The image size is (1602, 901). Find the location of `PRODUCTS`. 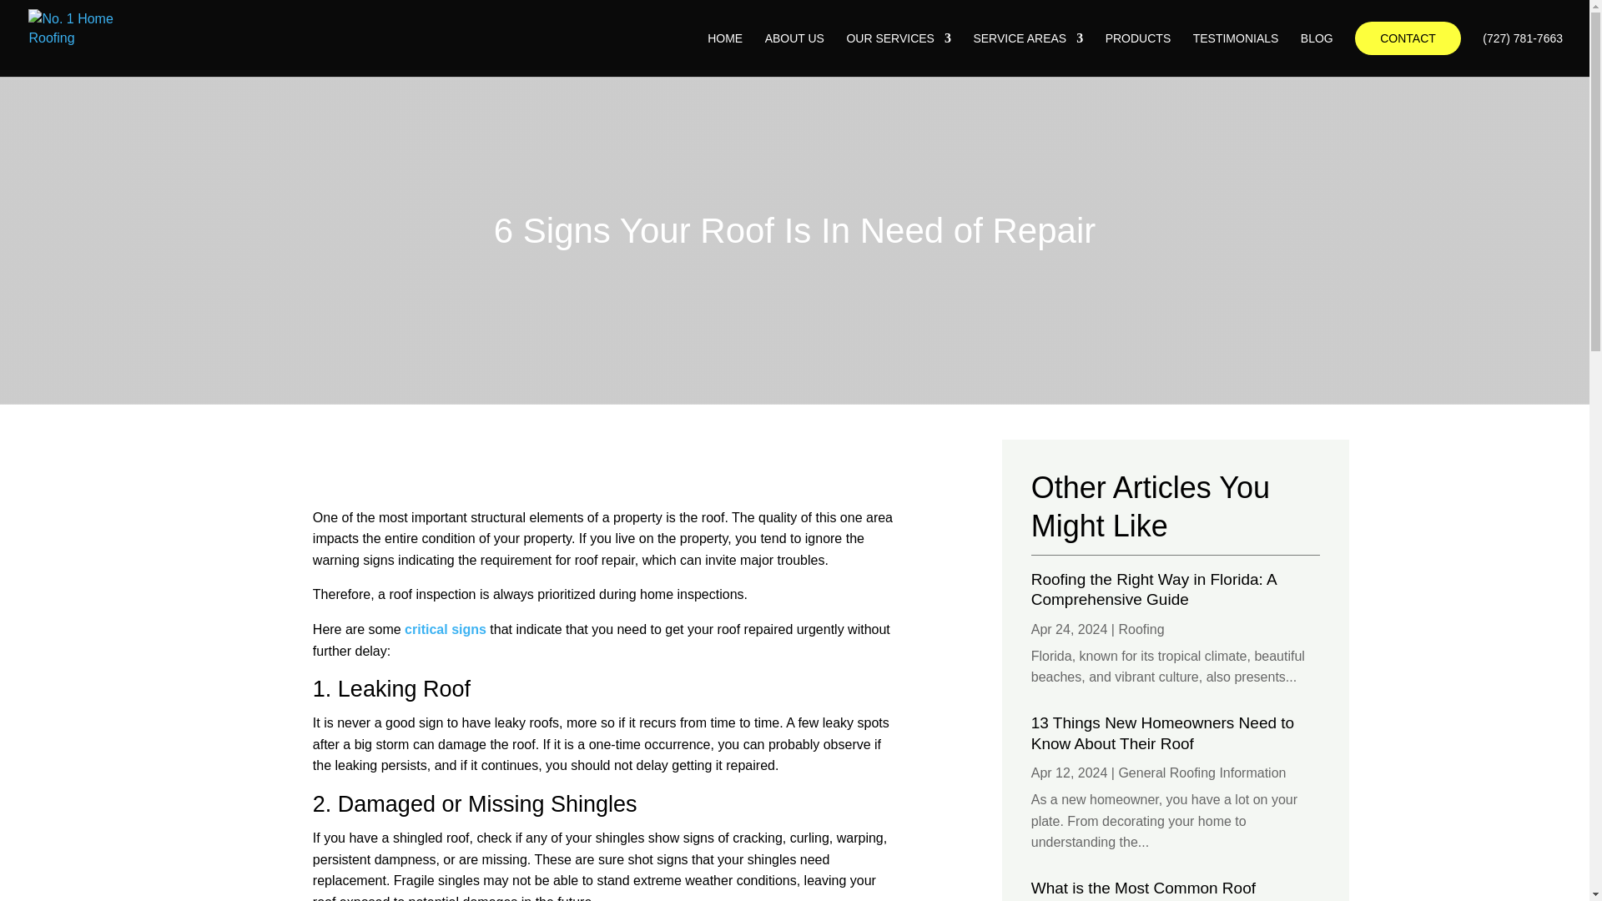

PRODUCTS is located at coordinates (1138, 53).